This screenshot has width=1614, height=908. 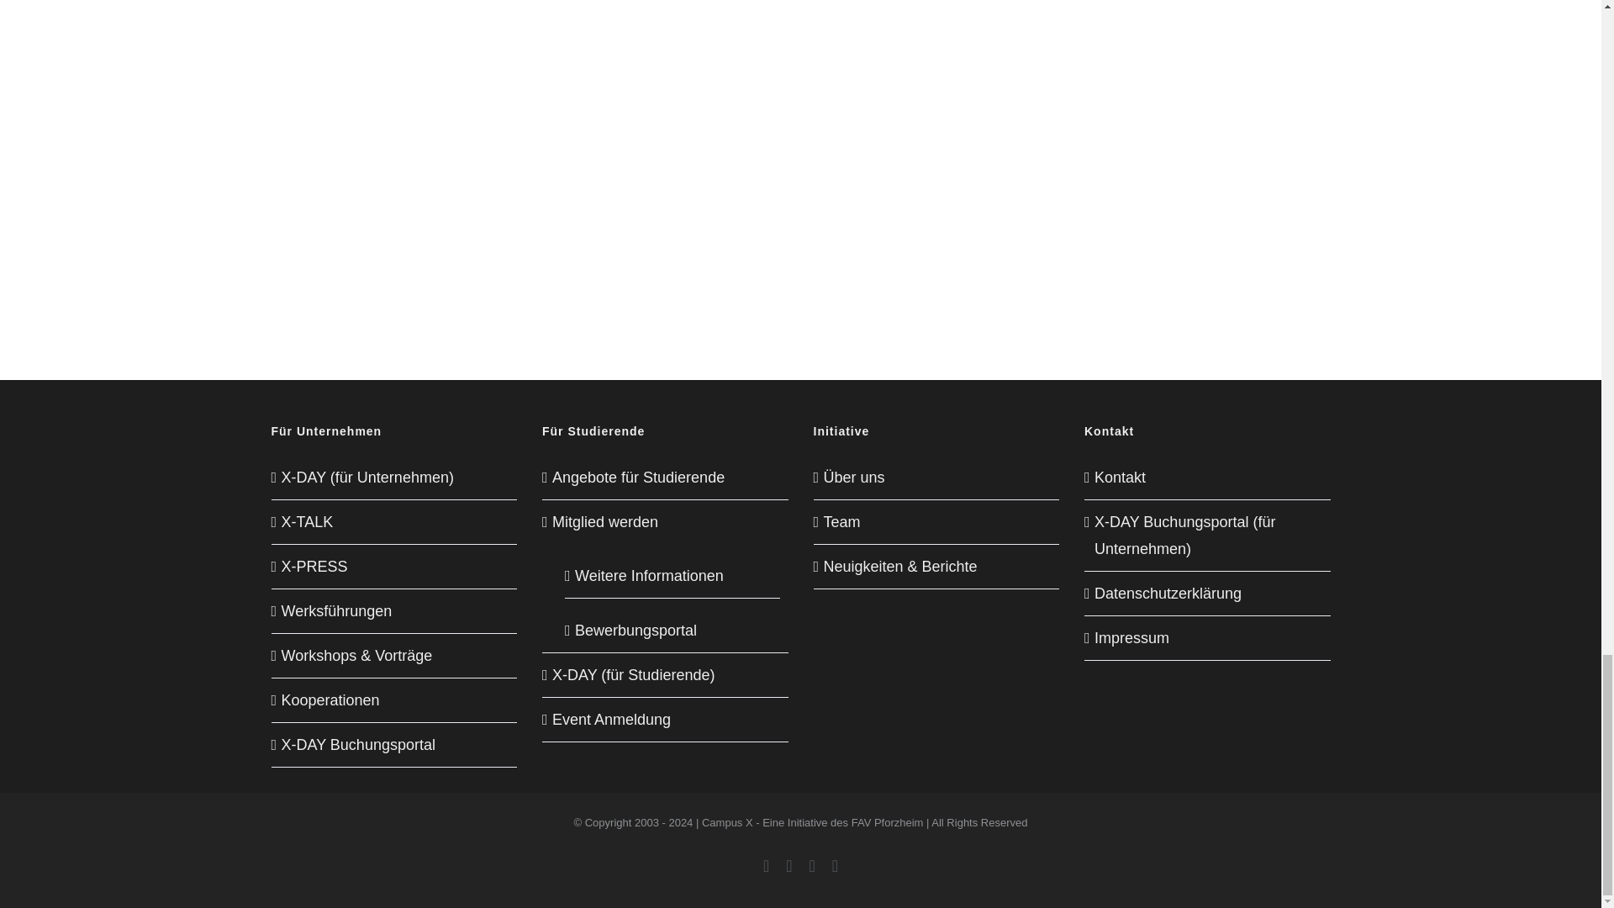 What do you see at coordinates (394, 745) in the screenshot?
I see `X-DAY Buchungsportal` at bounding box center [394, 745].